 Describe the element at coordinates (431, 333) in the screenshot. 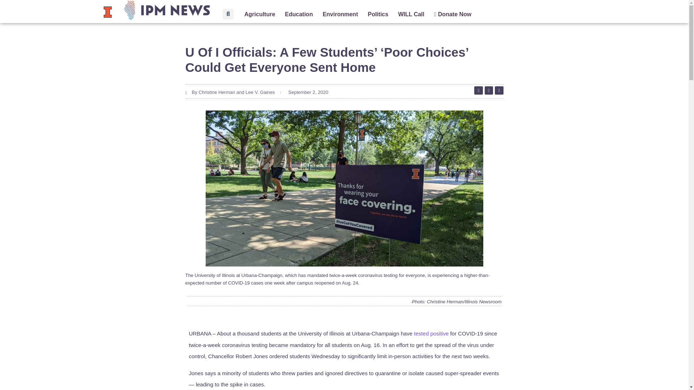

I see `tested positive` at that location.